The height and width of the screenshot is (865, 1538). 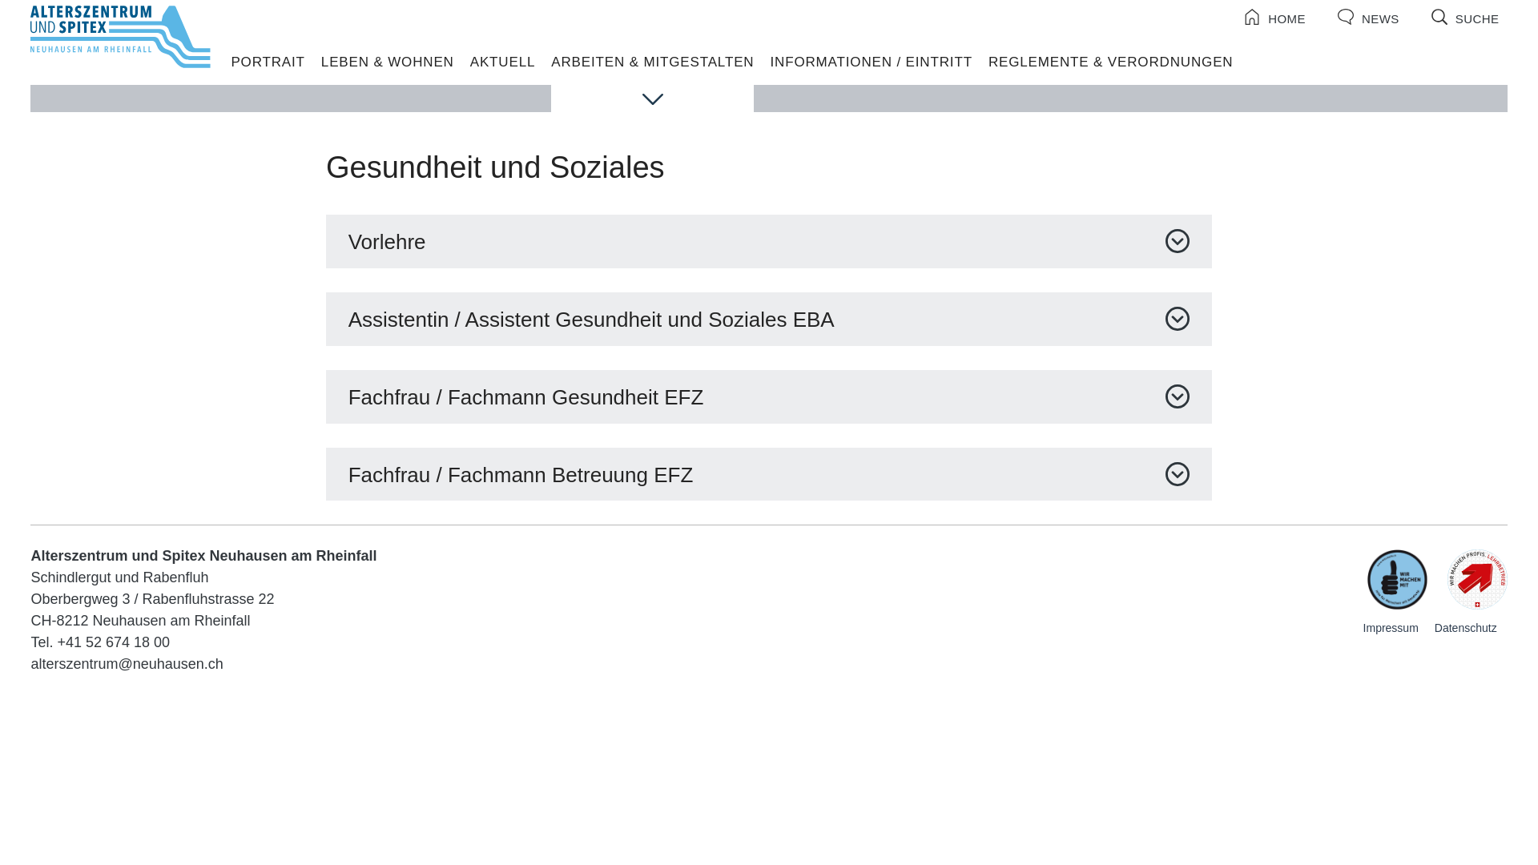 I want to click on LEBEN & WOHNEN, so click(x=388, y=62).